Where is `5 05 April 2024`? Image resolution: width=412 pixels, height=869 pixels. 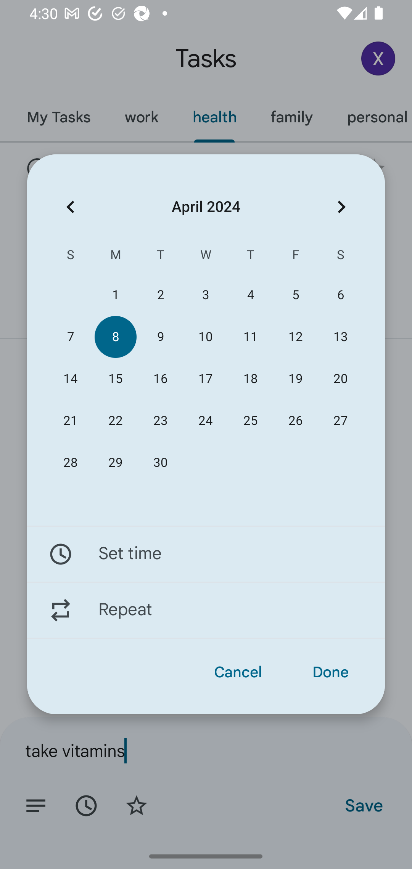 5 05 April 2024 is located at coordinates (295, 295).